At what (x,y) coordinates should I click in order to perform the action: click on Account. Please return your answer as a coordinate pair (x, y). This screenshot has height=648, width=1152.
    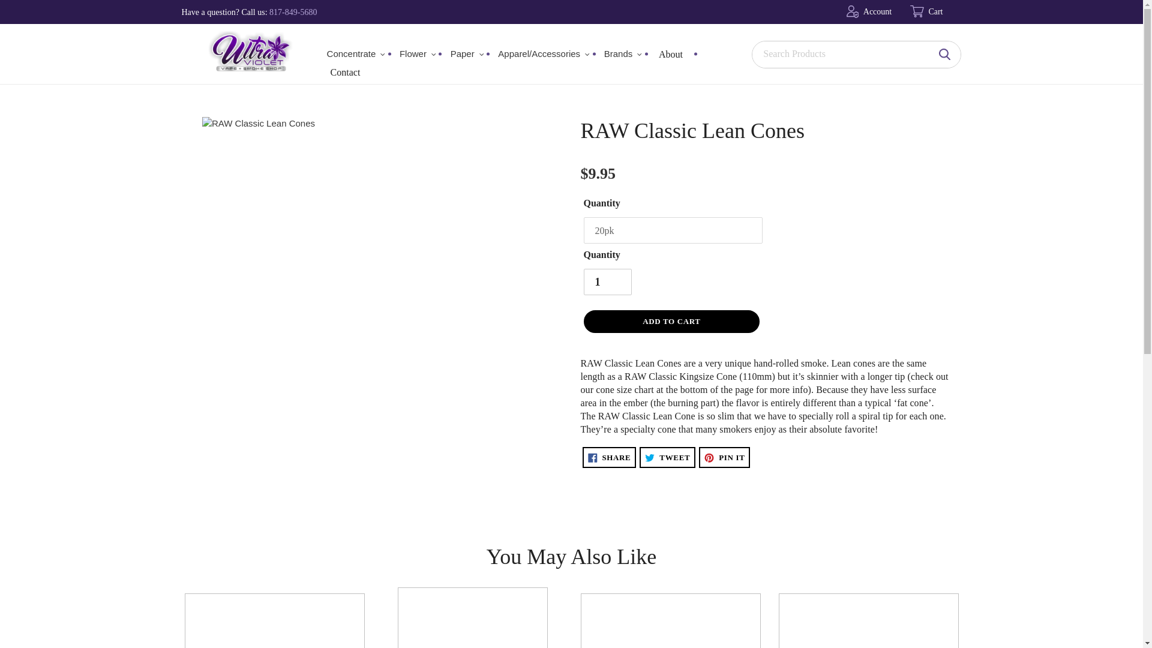
    Looking at the image, I should click on (880, 12).